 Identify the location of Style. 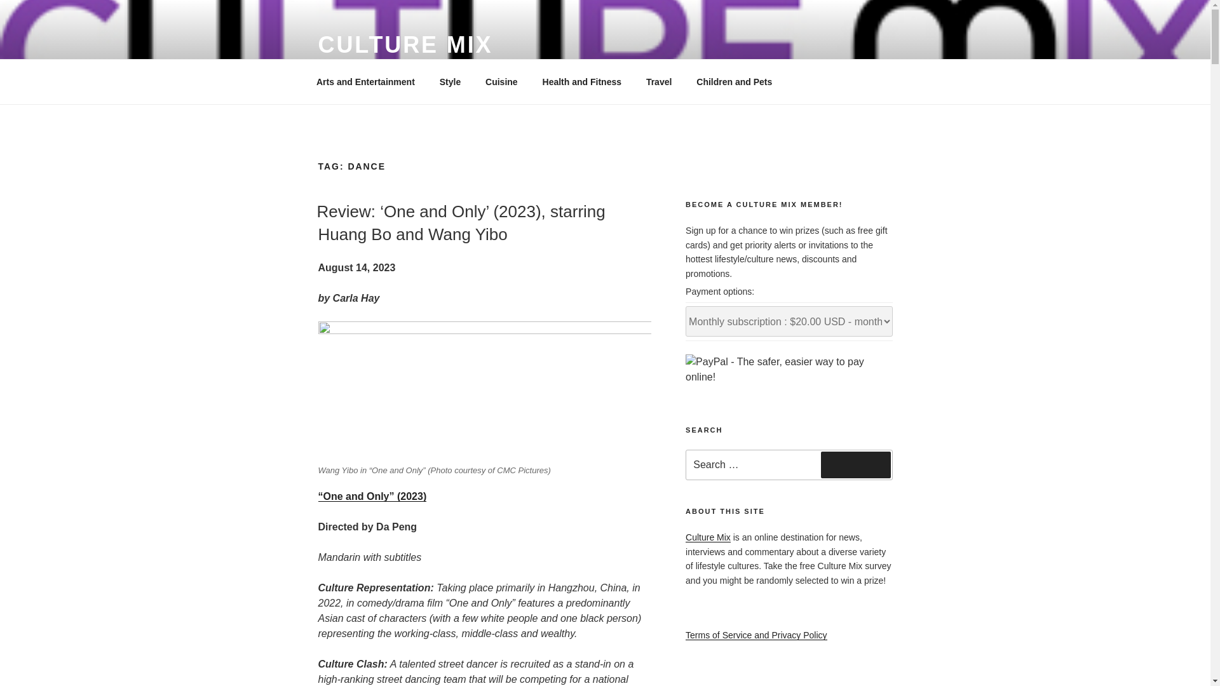
(449, 81).